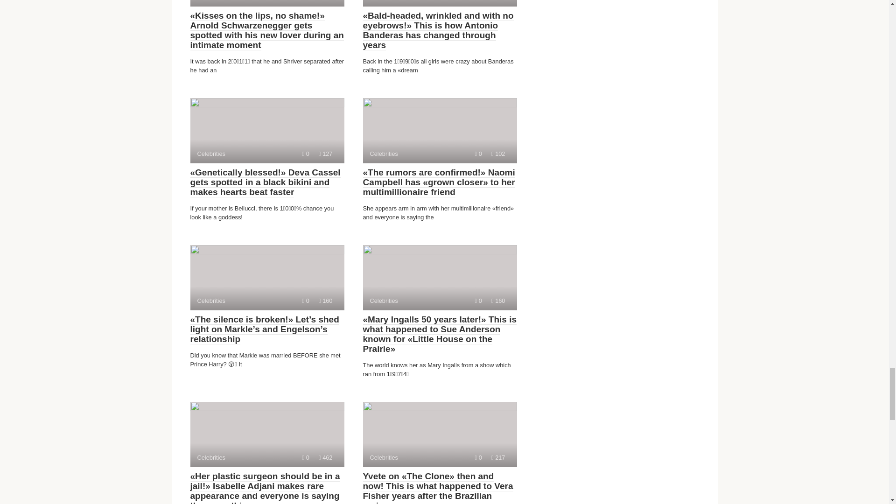 This screenshot has width=896, height=504. What do you see at coordinates (326, 153) in the screenshot?
I see `Comments` at bounding box center [326, 153].